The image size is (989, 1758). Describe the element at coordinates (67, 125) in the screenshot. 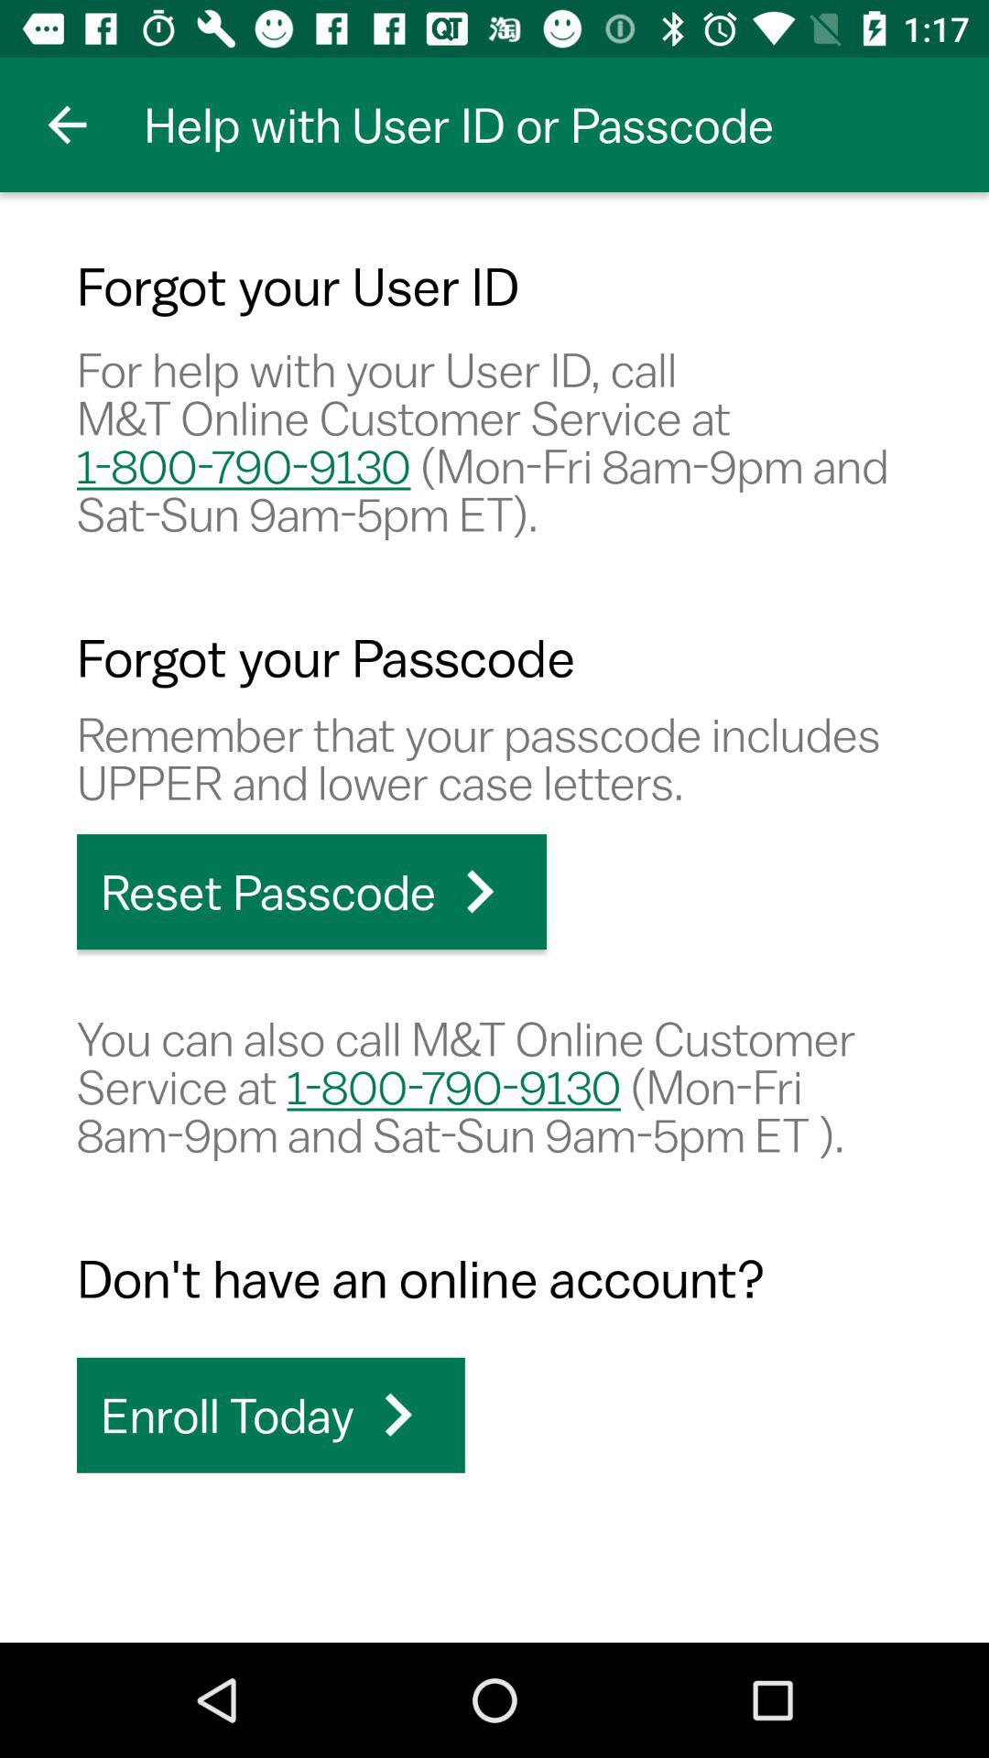

I see `tap item above forgot your user icon` at that location.